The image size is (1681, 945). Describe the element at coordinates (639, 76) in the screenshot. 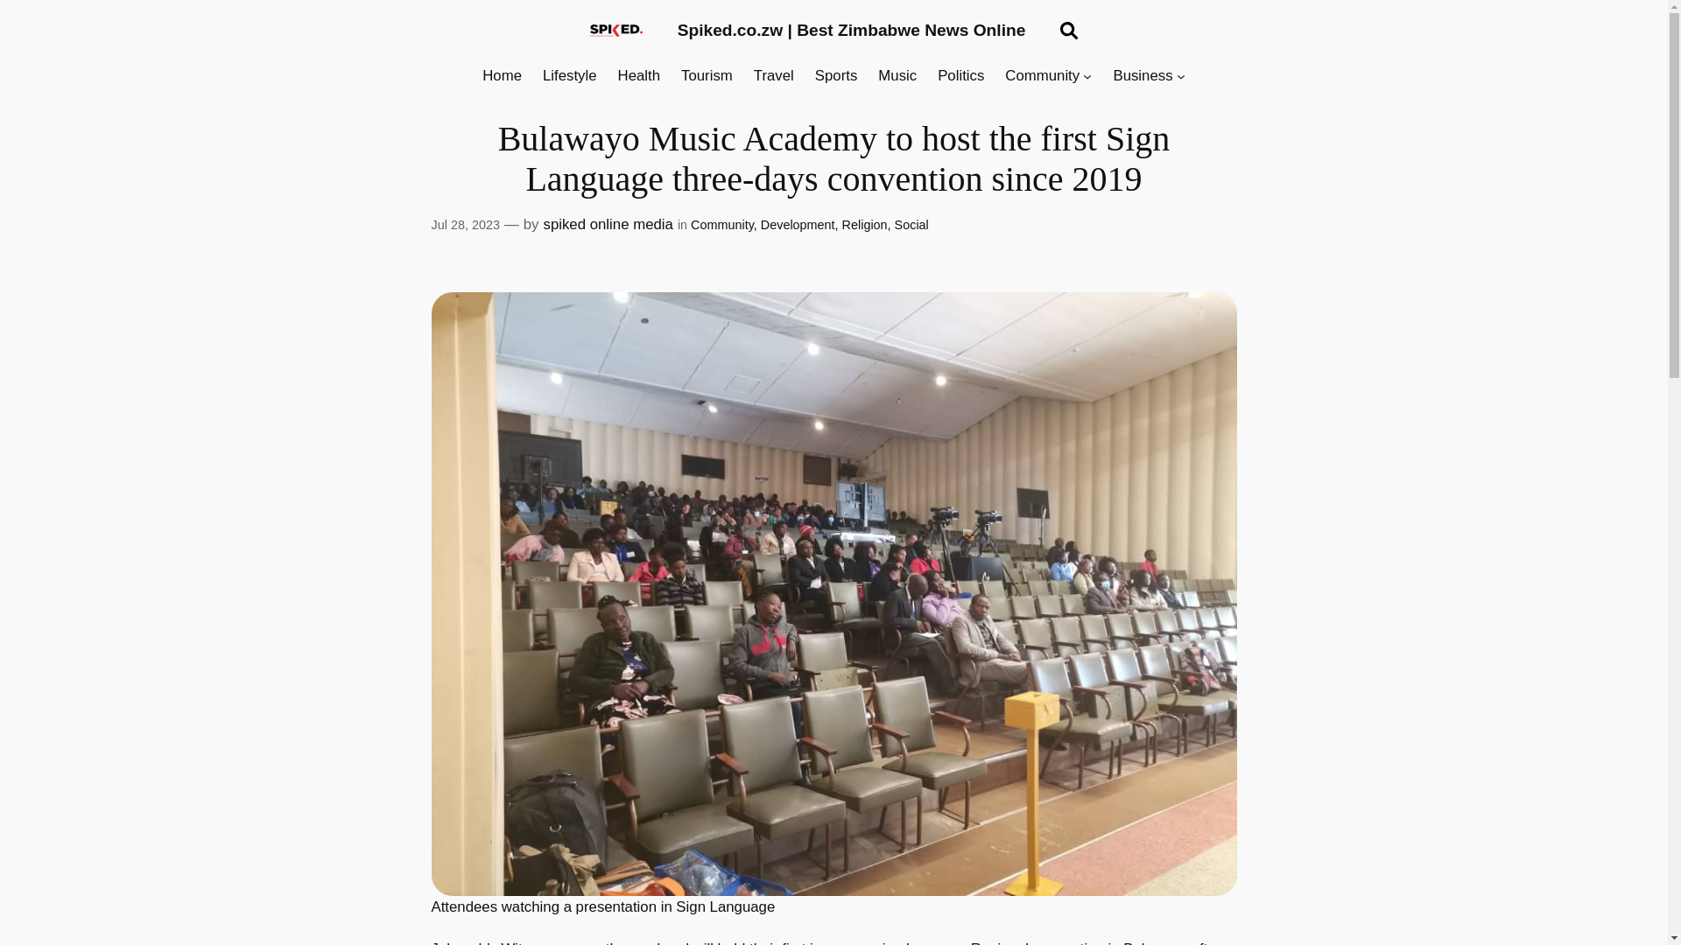

I see `Health` at that location.